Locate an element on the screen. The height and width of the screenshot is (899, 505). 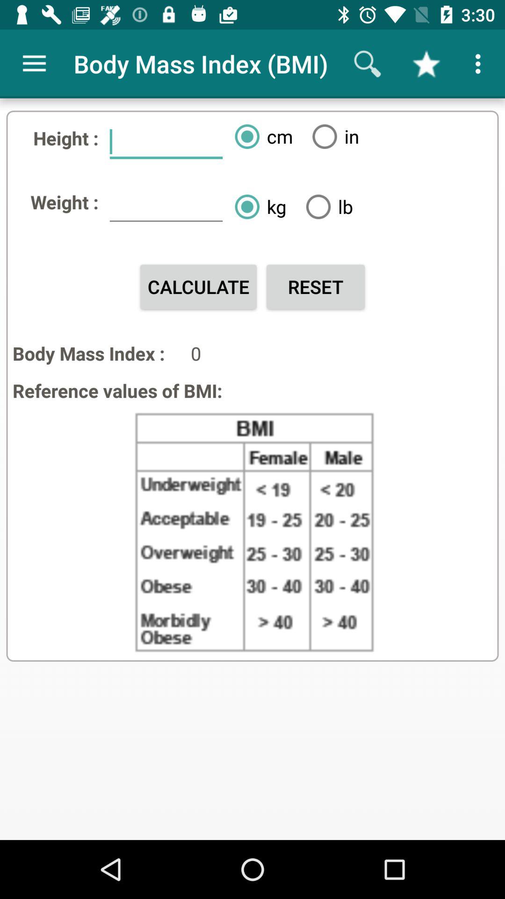
turn off item next to the cm icon is located at coordinates (332, 136).